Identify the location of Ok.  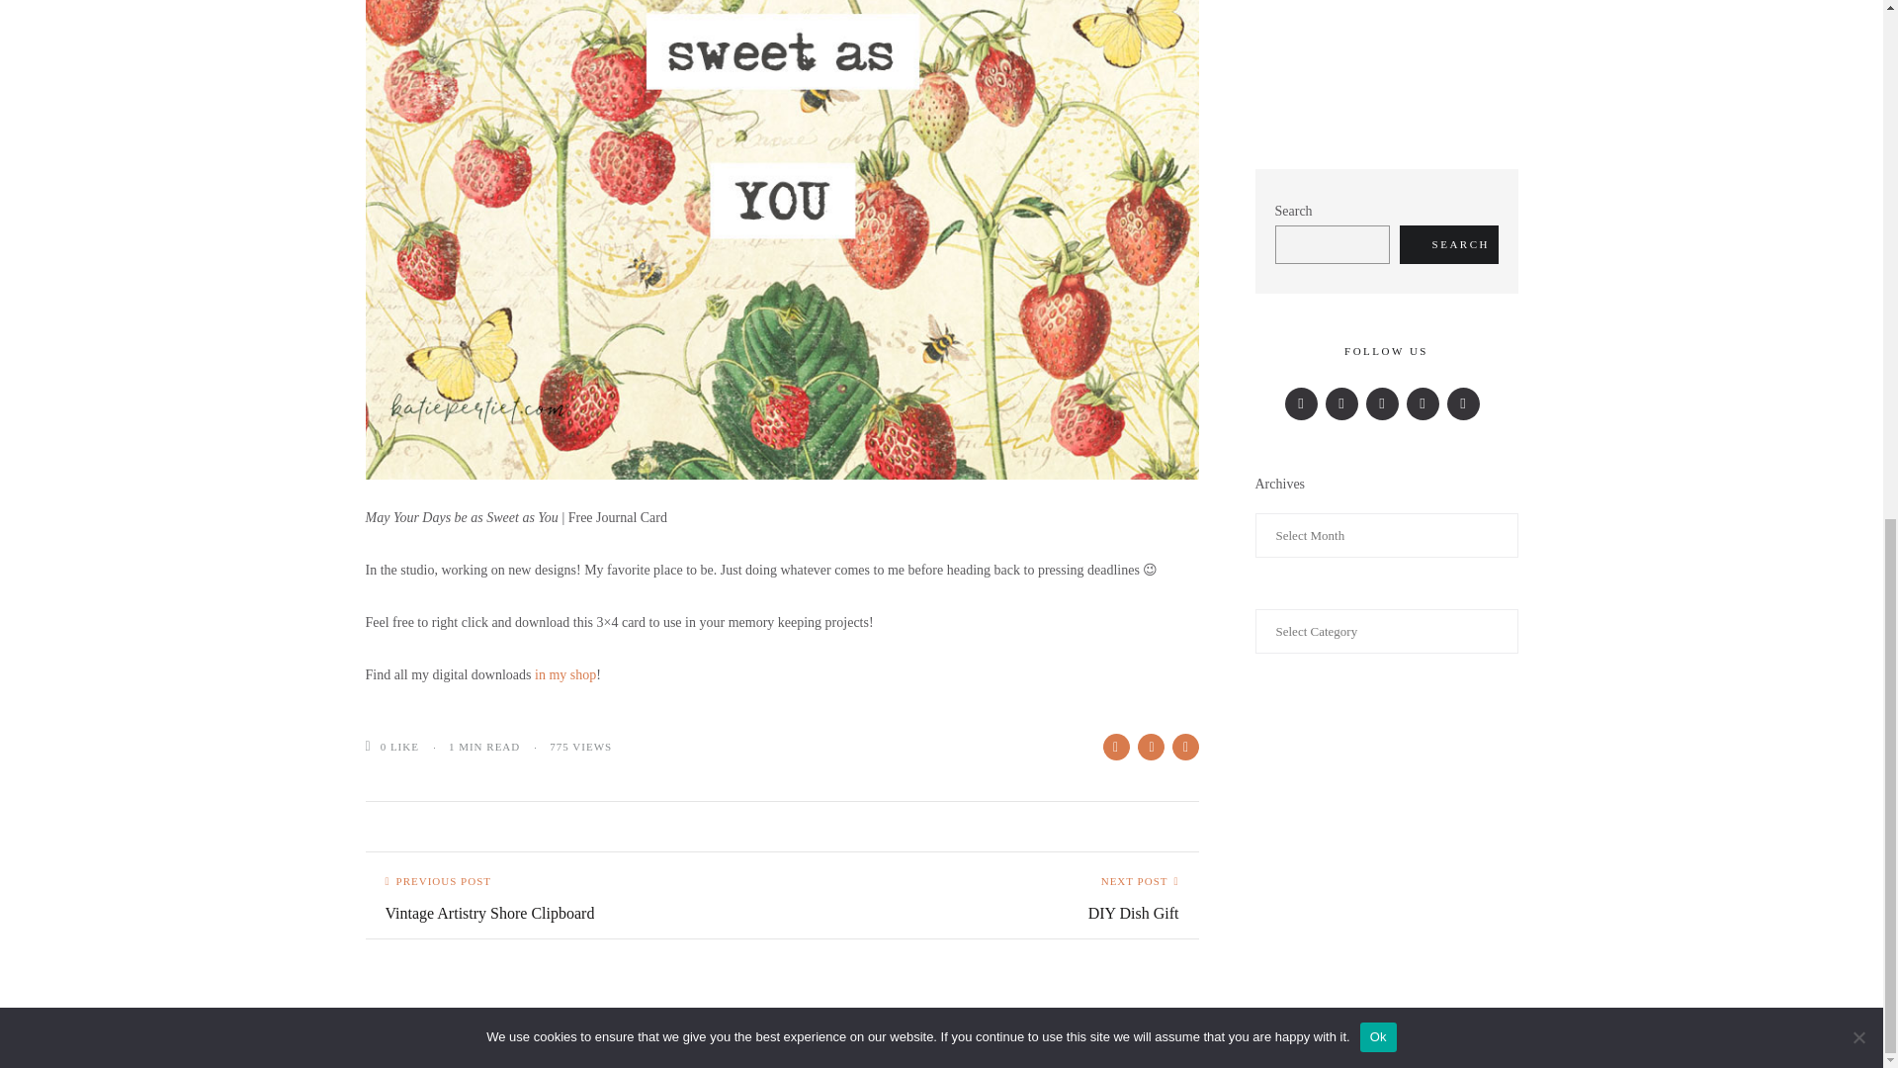
(1378, 28).